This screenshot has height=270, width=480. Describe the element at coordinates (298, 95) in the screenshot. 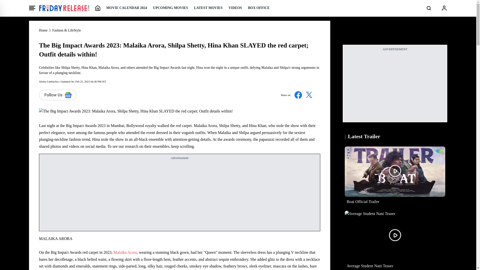

I see `Share on` at that location.